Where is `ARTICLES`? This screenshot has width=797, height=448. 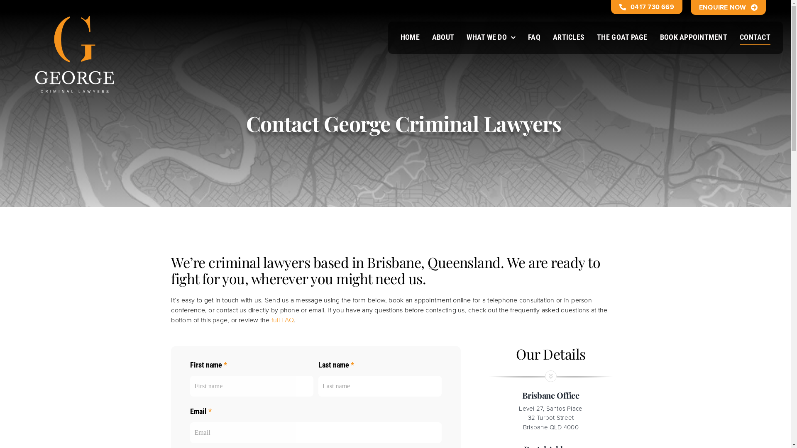
ARTICLES is located at coordinates (569, 37).